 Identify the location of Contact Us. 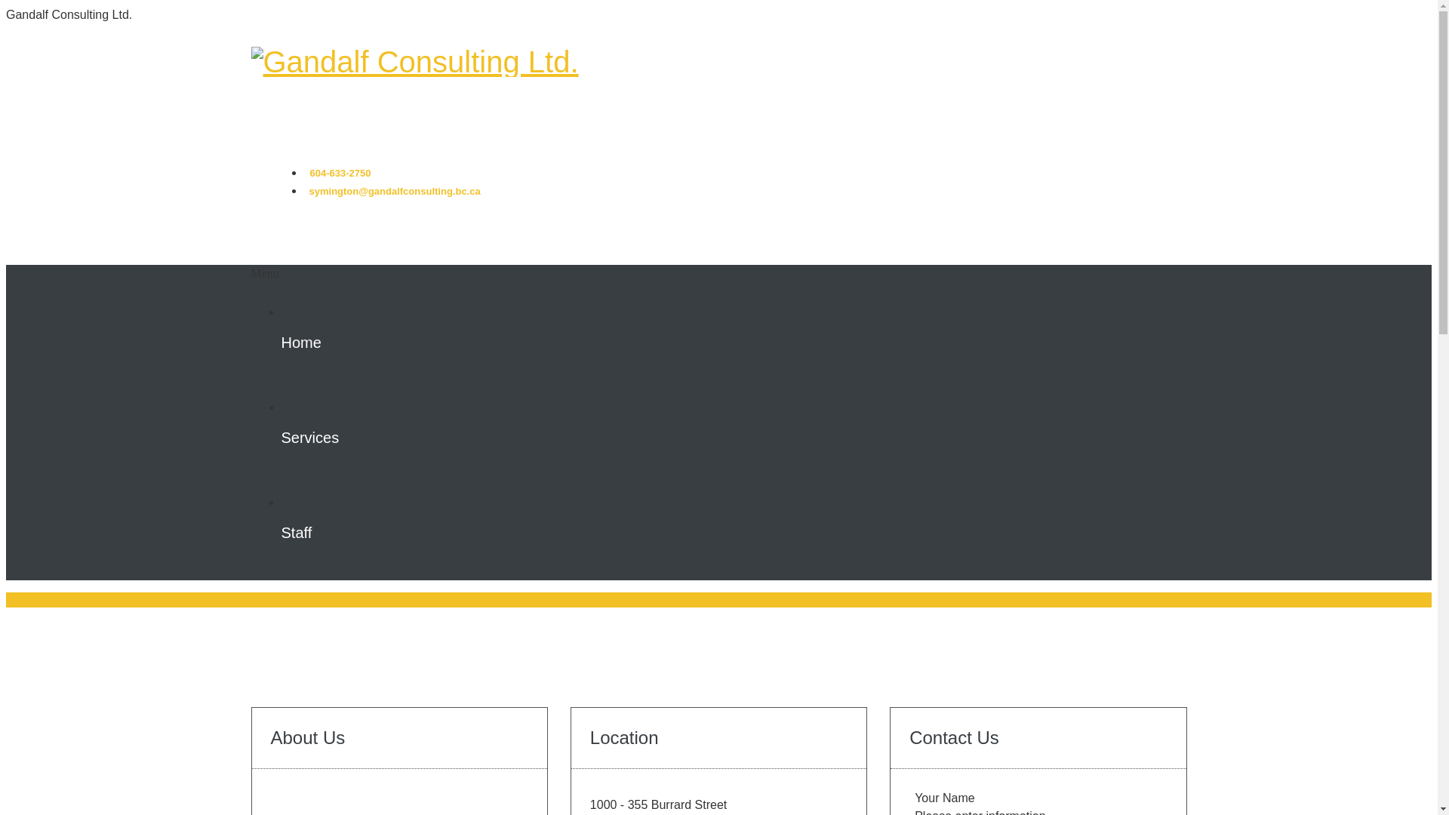
(954, 738).